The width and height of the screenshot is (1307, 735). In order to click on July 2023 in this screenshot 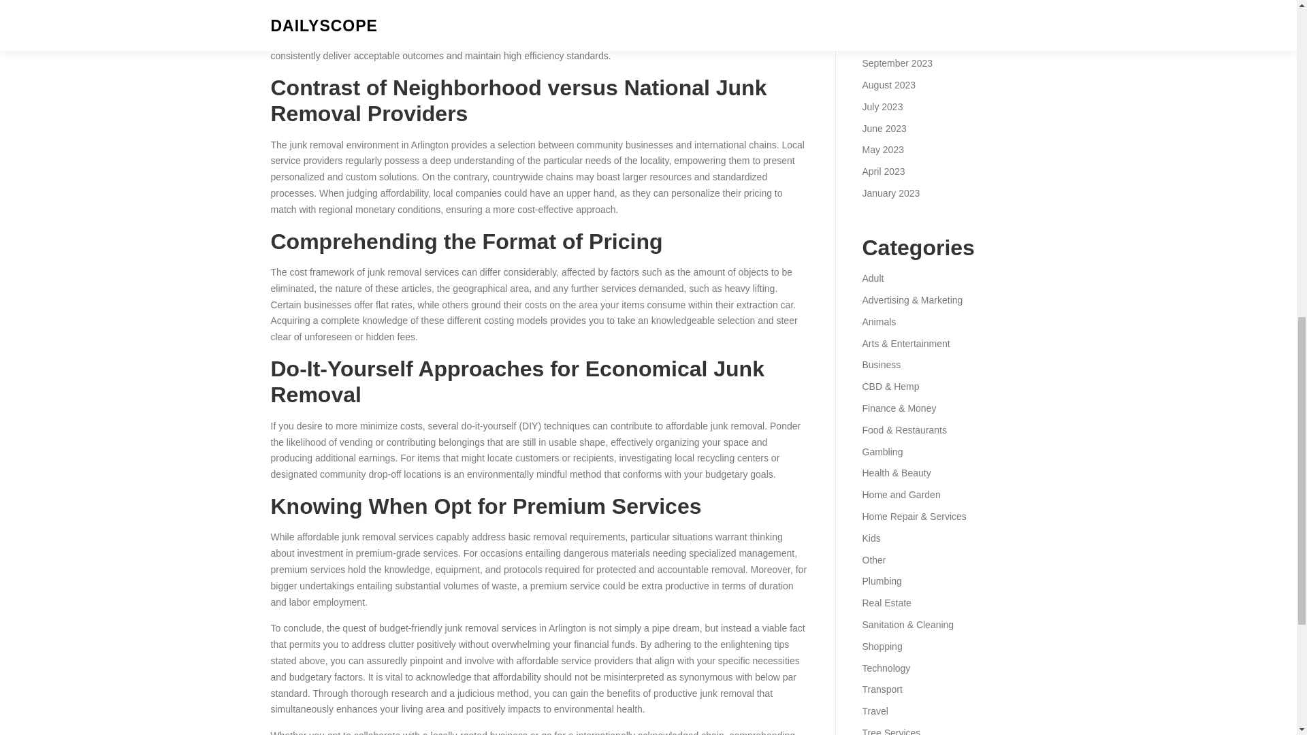, I will do `click(882, 107)`.